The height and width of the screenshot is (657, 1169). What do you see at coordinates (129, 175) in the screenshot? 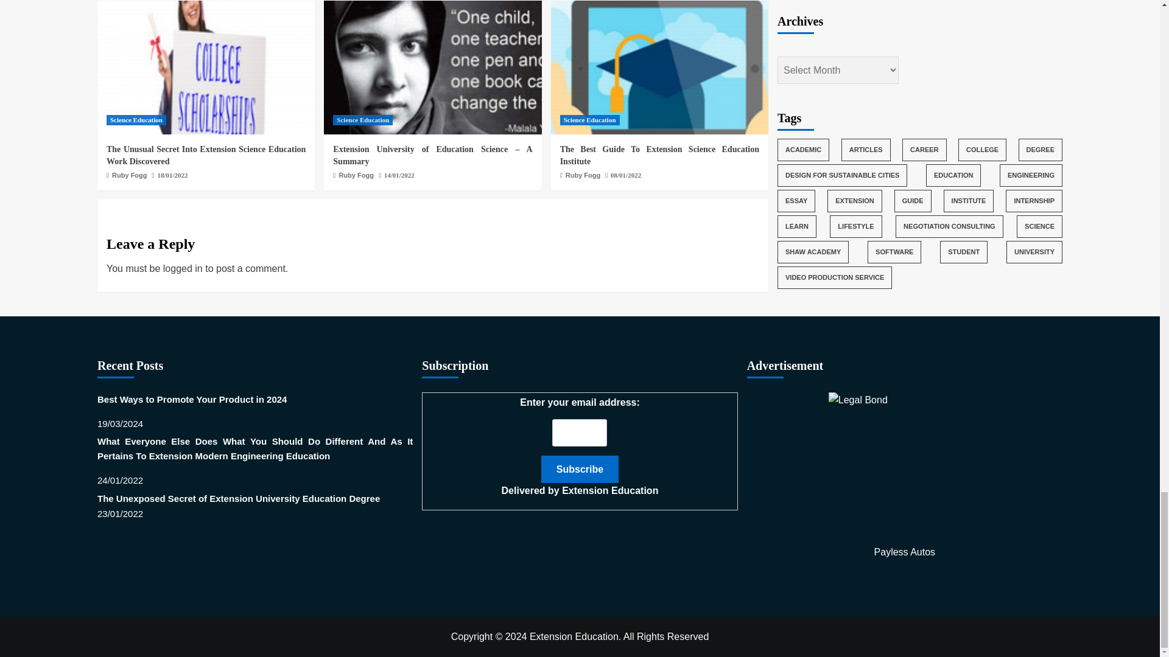
I see `Ruby Fogg` at bounding box center [129, 175].